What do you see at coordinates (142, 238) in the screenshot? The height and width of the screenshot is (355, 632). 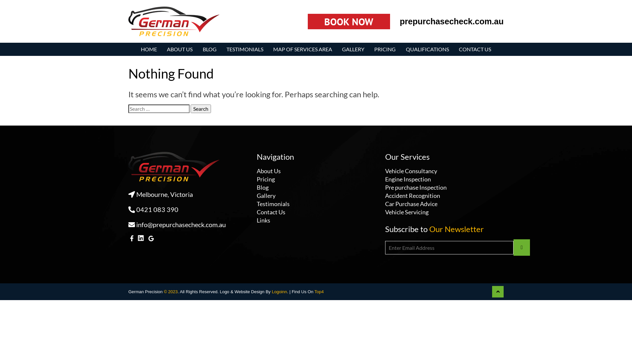 I see `German Precision on Linkedin` at bounding box center [142, 238].